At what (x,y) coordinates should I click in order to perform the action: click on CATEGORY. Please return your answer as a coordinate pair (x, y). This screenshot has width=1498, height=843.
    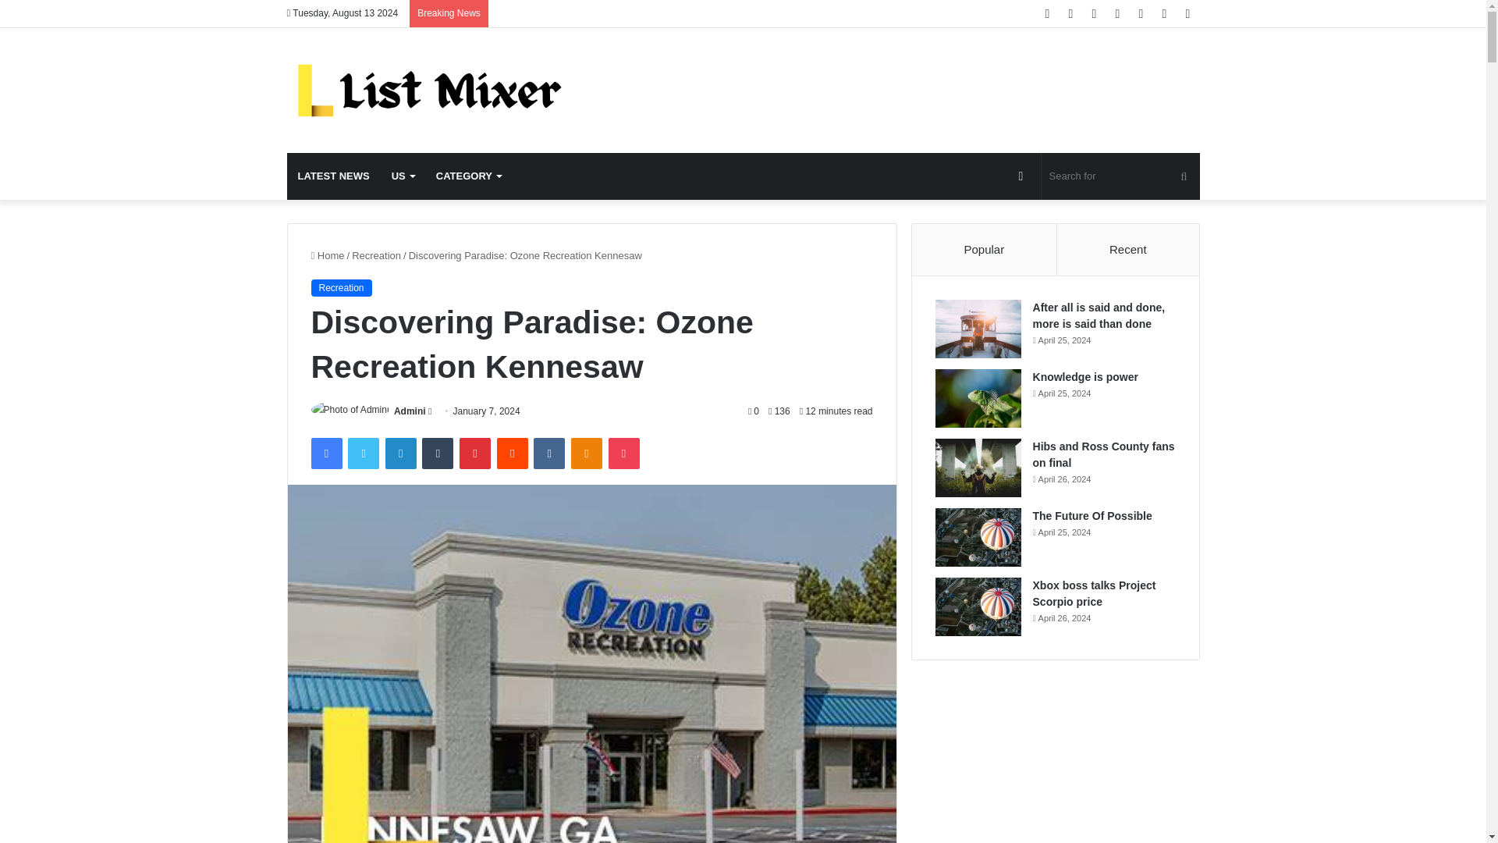
    Looking at the image, I should click on (468, 176).